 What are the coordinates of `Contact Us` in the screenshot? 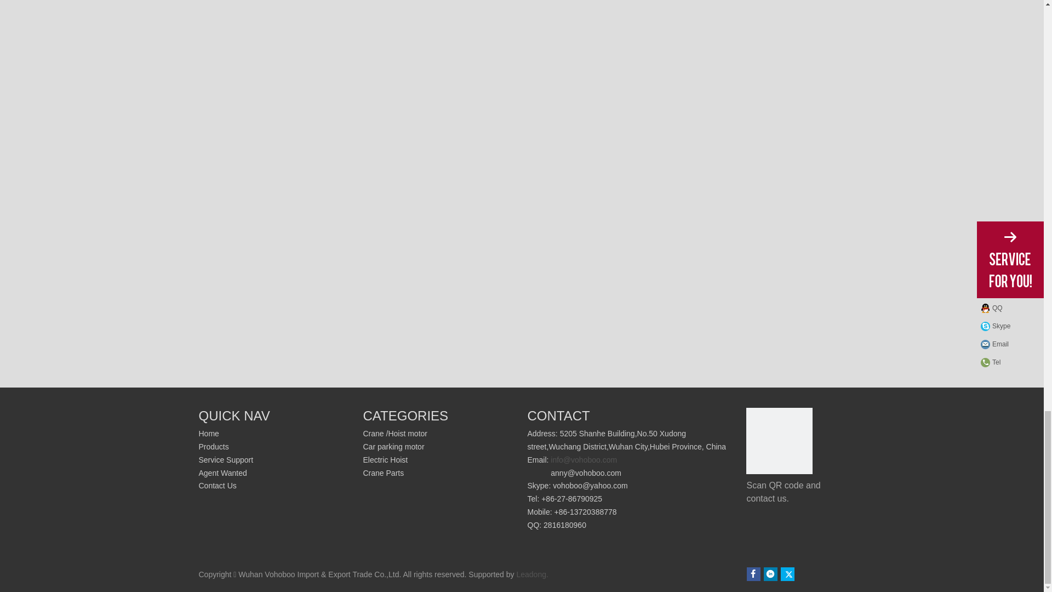 It's located at (217, 486).